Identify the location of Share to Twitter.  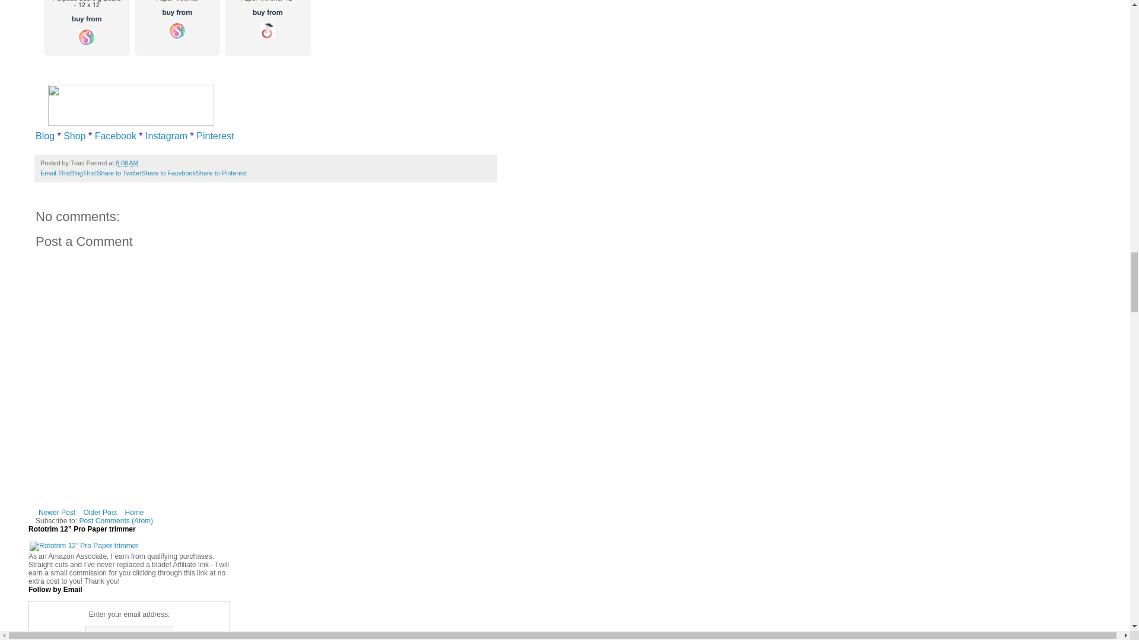
(119, 173).